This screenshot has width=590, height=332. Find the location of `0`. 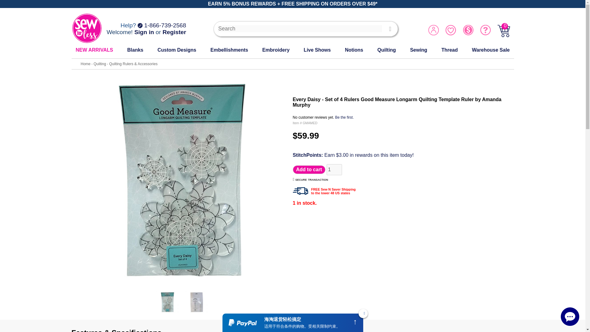

0 is located at coordinates (504, 36).